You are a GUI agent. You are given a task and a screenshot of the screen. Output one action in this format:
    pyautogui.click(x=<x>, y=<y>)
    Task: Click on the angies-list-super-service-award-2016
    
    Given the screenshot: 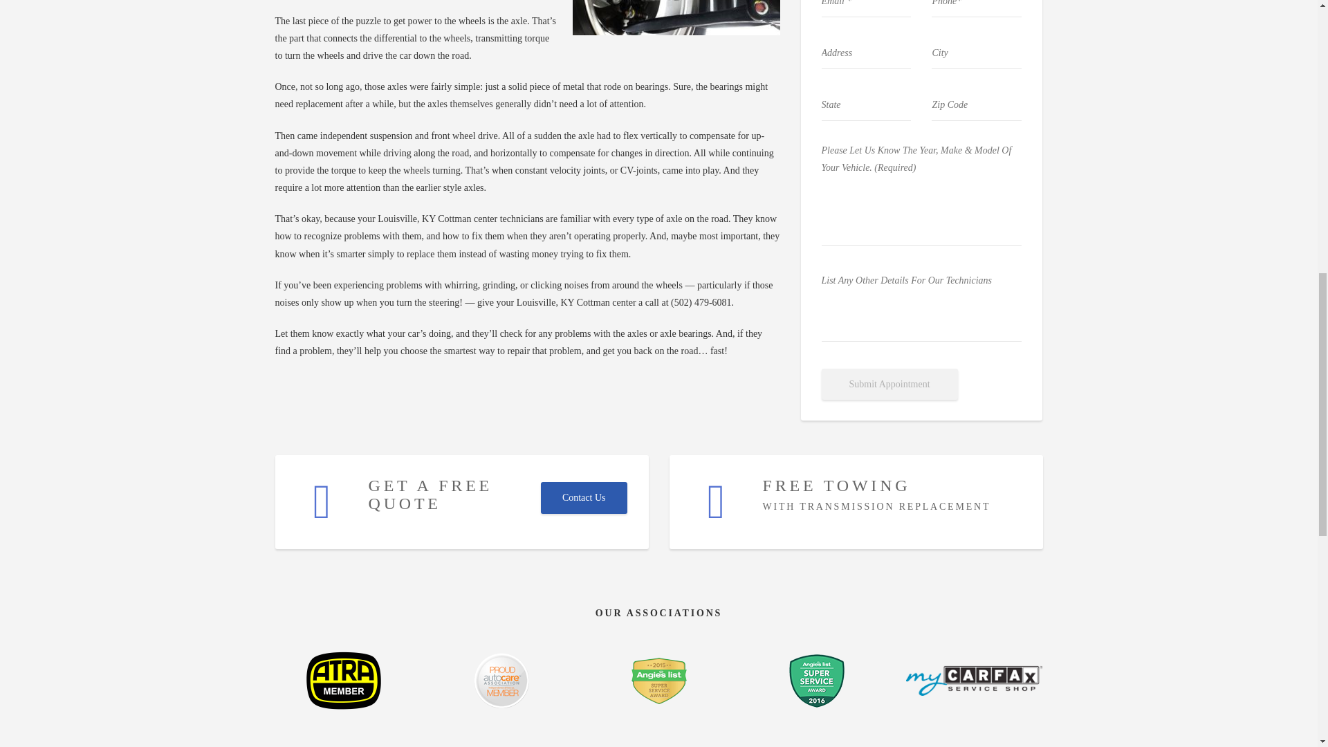 What is the action you would take?
    pyautogui.click(x=816, y=681)
    